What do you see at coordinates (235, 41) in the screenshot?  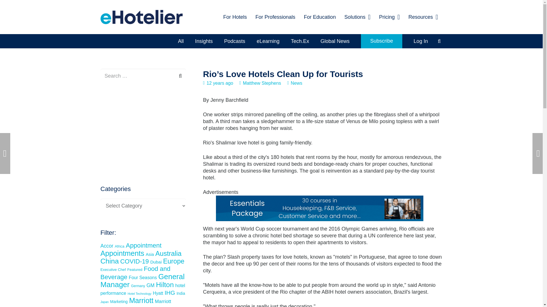 I see `Podcasts` at bounding box center [235, 41].